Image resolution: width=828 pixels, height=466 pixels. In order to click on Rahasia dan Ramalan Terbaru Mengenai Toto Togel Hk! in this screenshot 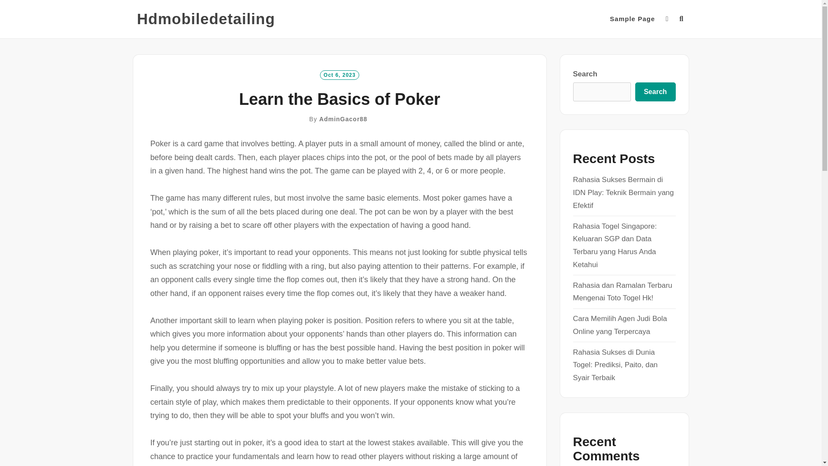, I will do `click(622, 292)`.